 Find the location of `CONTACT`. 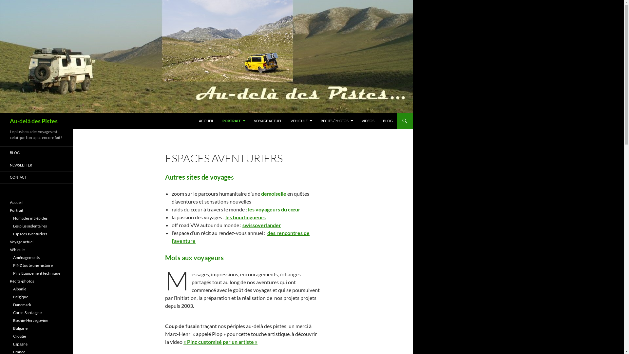

CONTACT is located at coordinates (36, 178).